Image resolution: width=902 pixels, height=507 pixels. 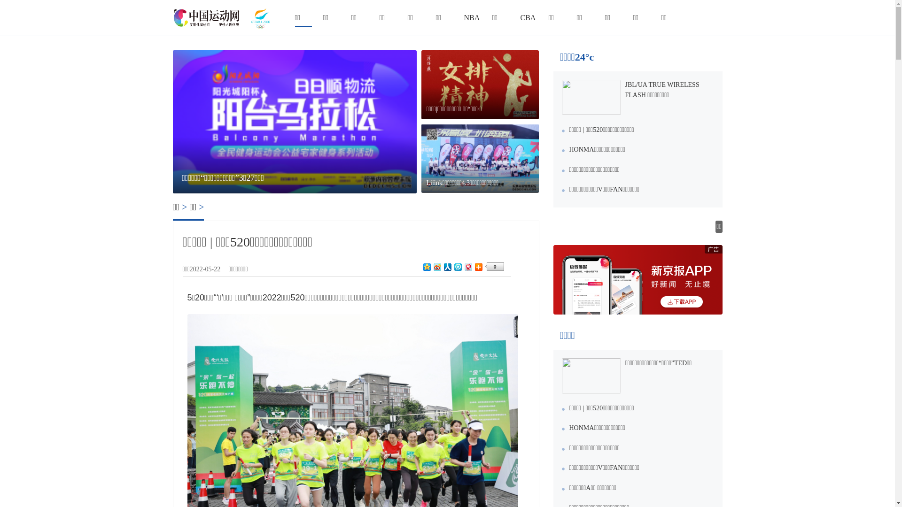 What do you see at coordinates (472, 18) in the screenshot?
I see `NBA` at bounding box center [472, 18].